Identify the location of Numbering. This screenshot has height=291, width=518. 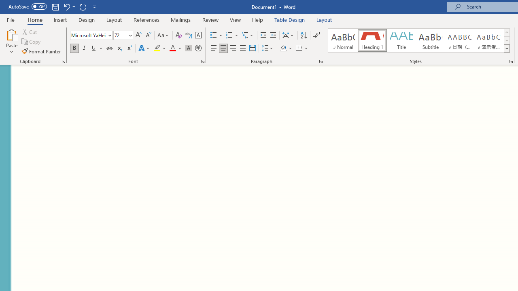
(229, 36).